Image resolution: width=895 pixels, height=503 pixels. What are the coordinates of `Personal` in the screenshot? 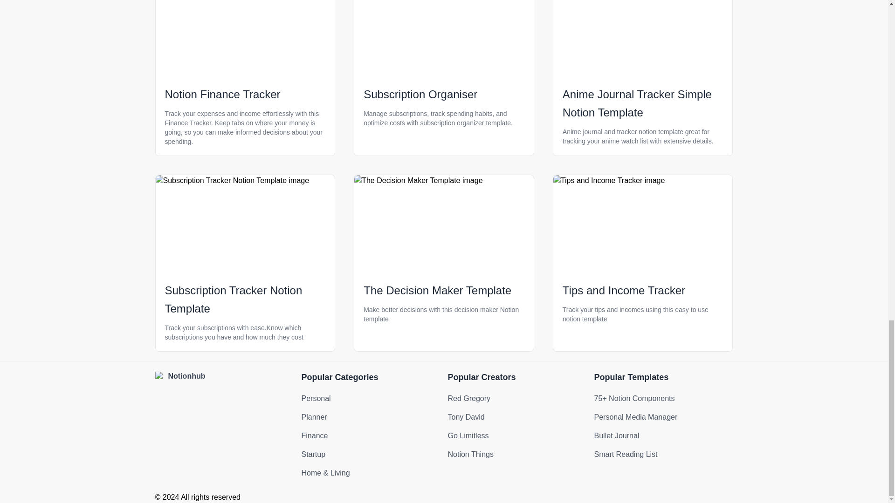 It's located at (315, 398).